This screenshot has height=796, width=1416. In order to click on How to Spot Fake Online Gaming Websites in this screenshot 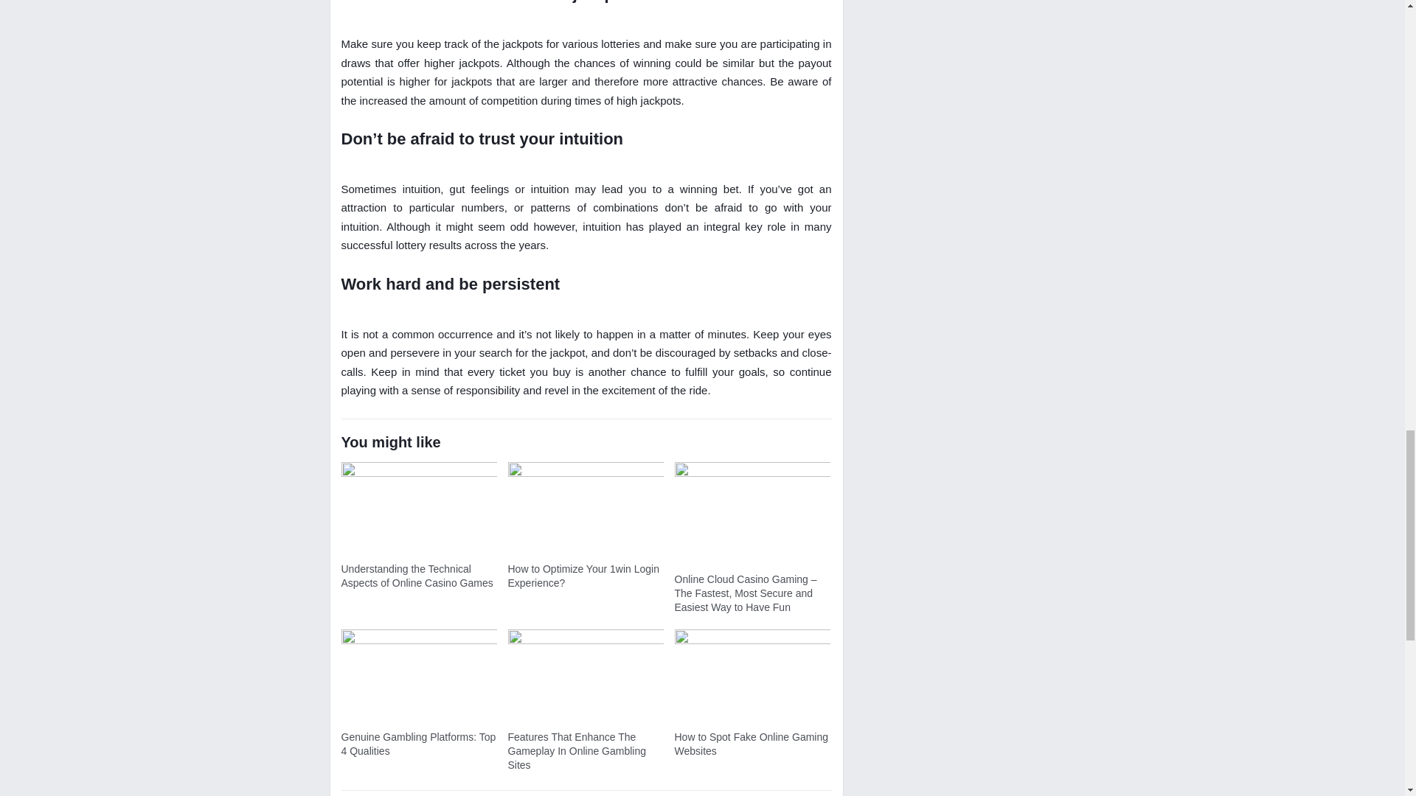, I will do `click(751, 744)`.